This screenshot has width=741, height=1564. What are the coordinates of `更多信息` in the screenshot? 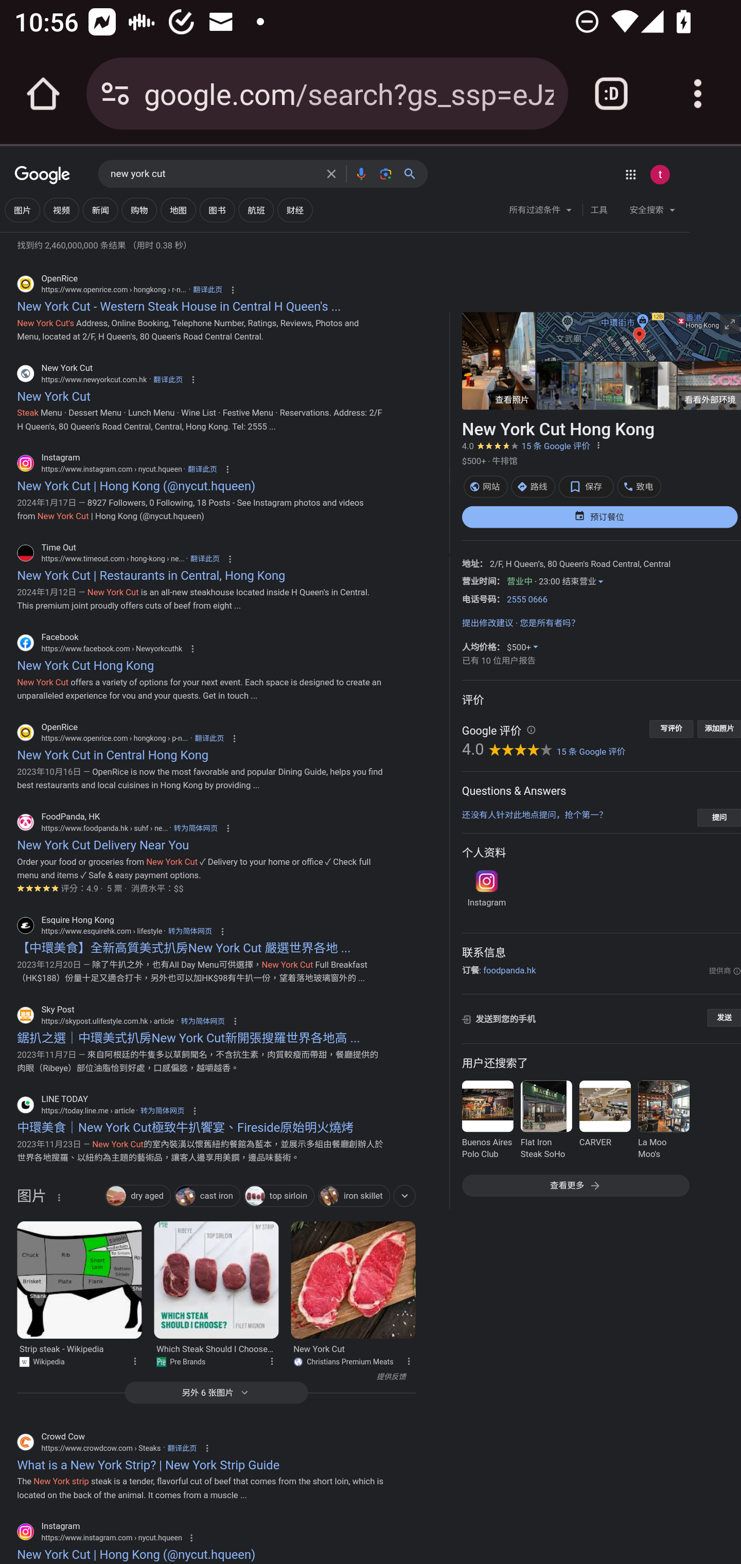 It's located at (531, 731).